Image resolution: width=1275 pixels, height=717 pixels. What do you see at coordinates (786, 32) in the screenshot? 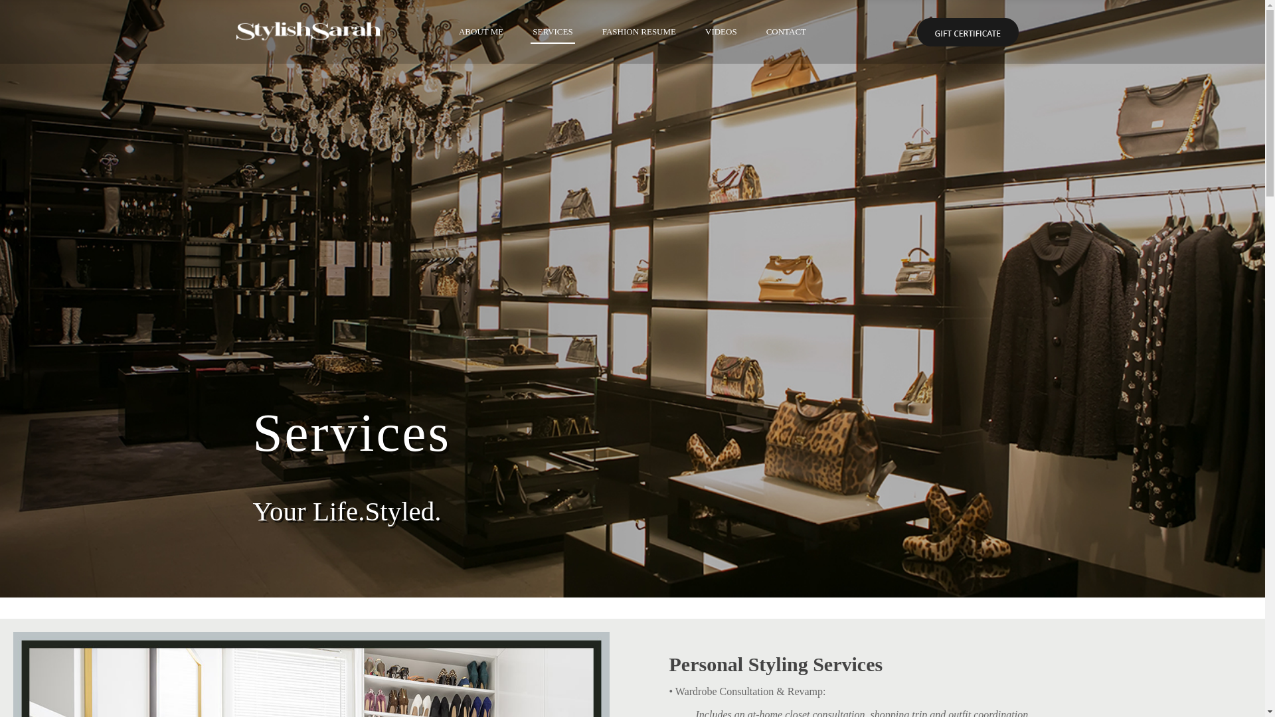
I see `CONTACT` at bounding box center [786, 32].